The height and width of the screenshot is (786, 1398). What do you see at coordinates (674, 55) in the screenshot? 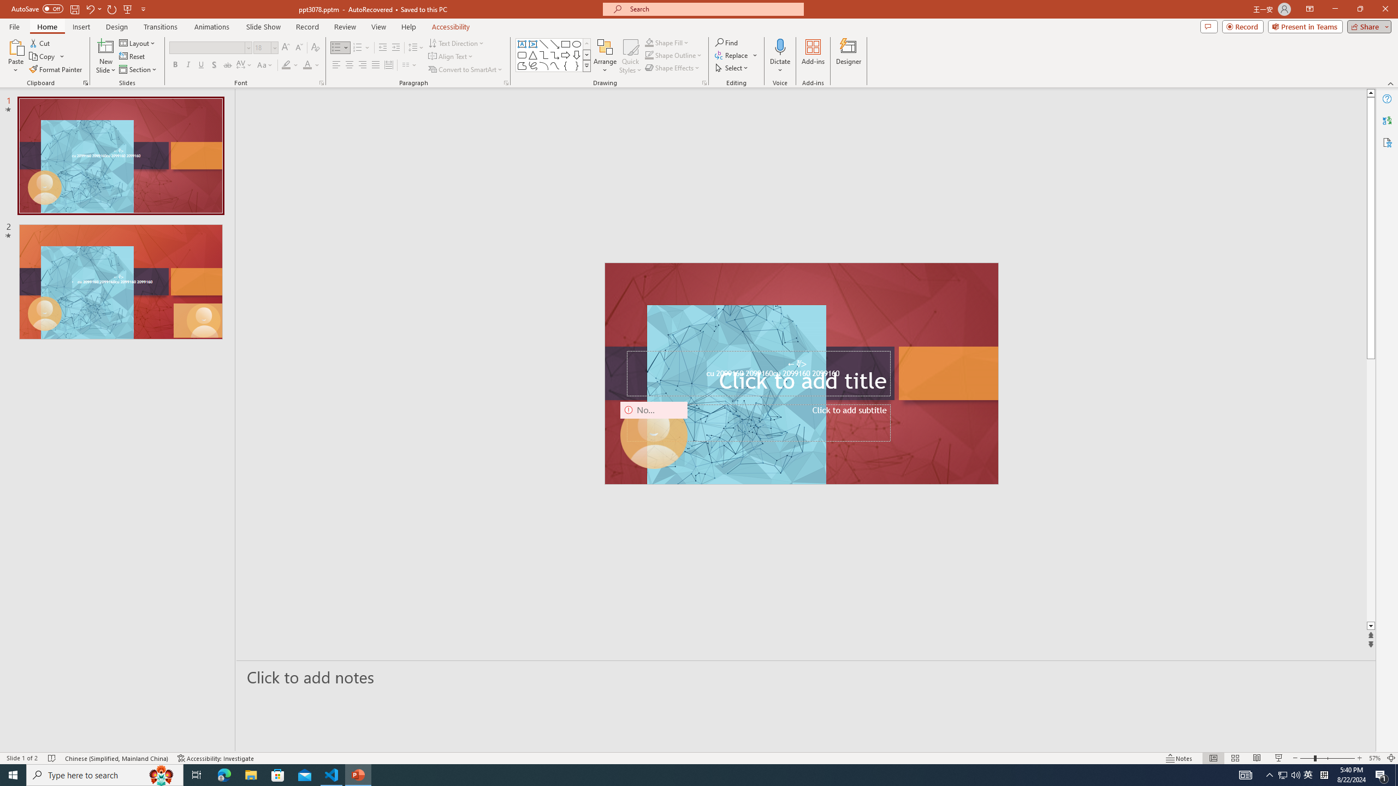
I see `Shape Outline` at bounding box center [674, 55].